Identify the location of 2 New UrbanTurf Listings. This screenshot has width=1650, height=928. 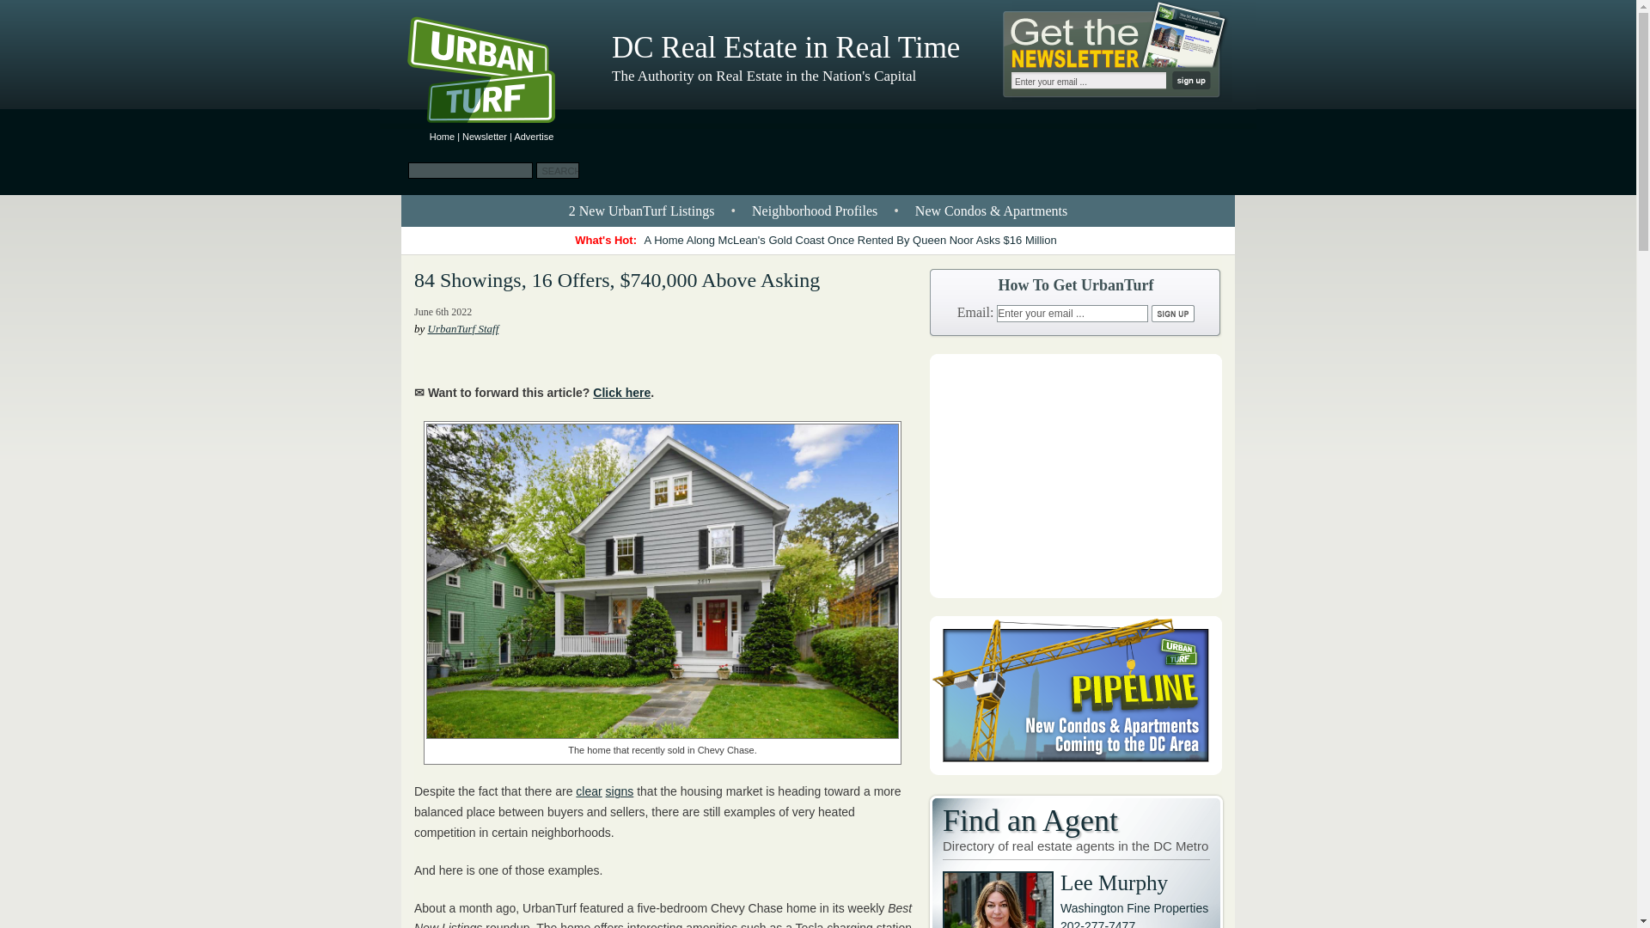
(641, 210).